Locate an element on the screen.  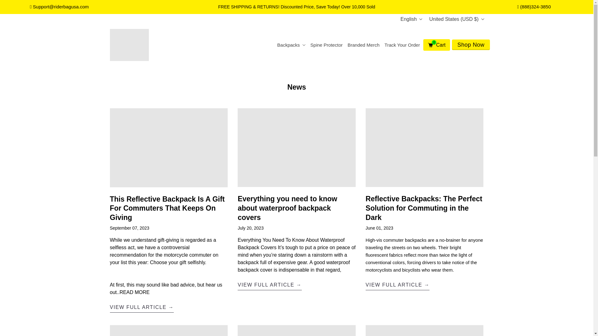
Track Your Order is located at coordinates (402, 45).